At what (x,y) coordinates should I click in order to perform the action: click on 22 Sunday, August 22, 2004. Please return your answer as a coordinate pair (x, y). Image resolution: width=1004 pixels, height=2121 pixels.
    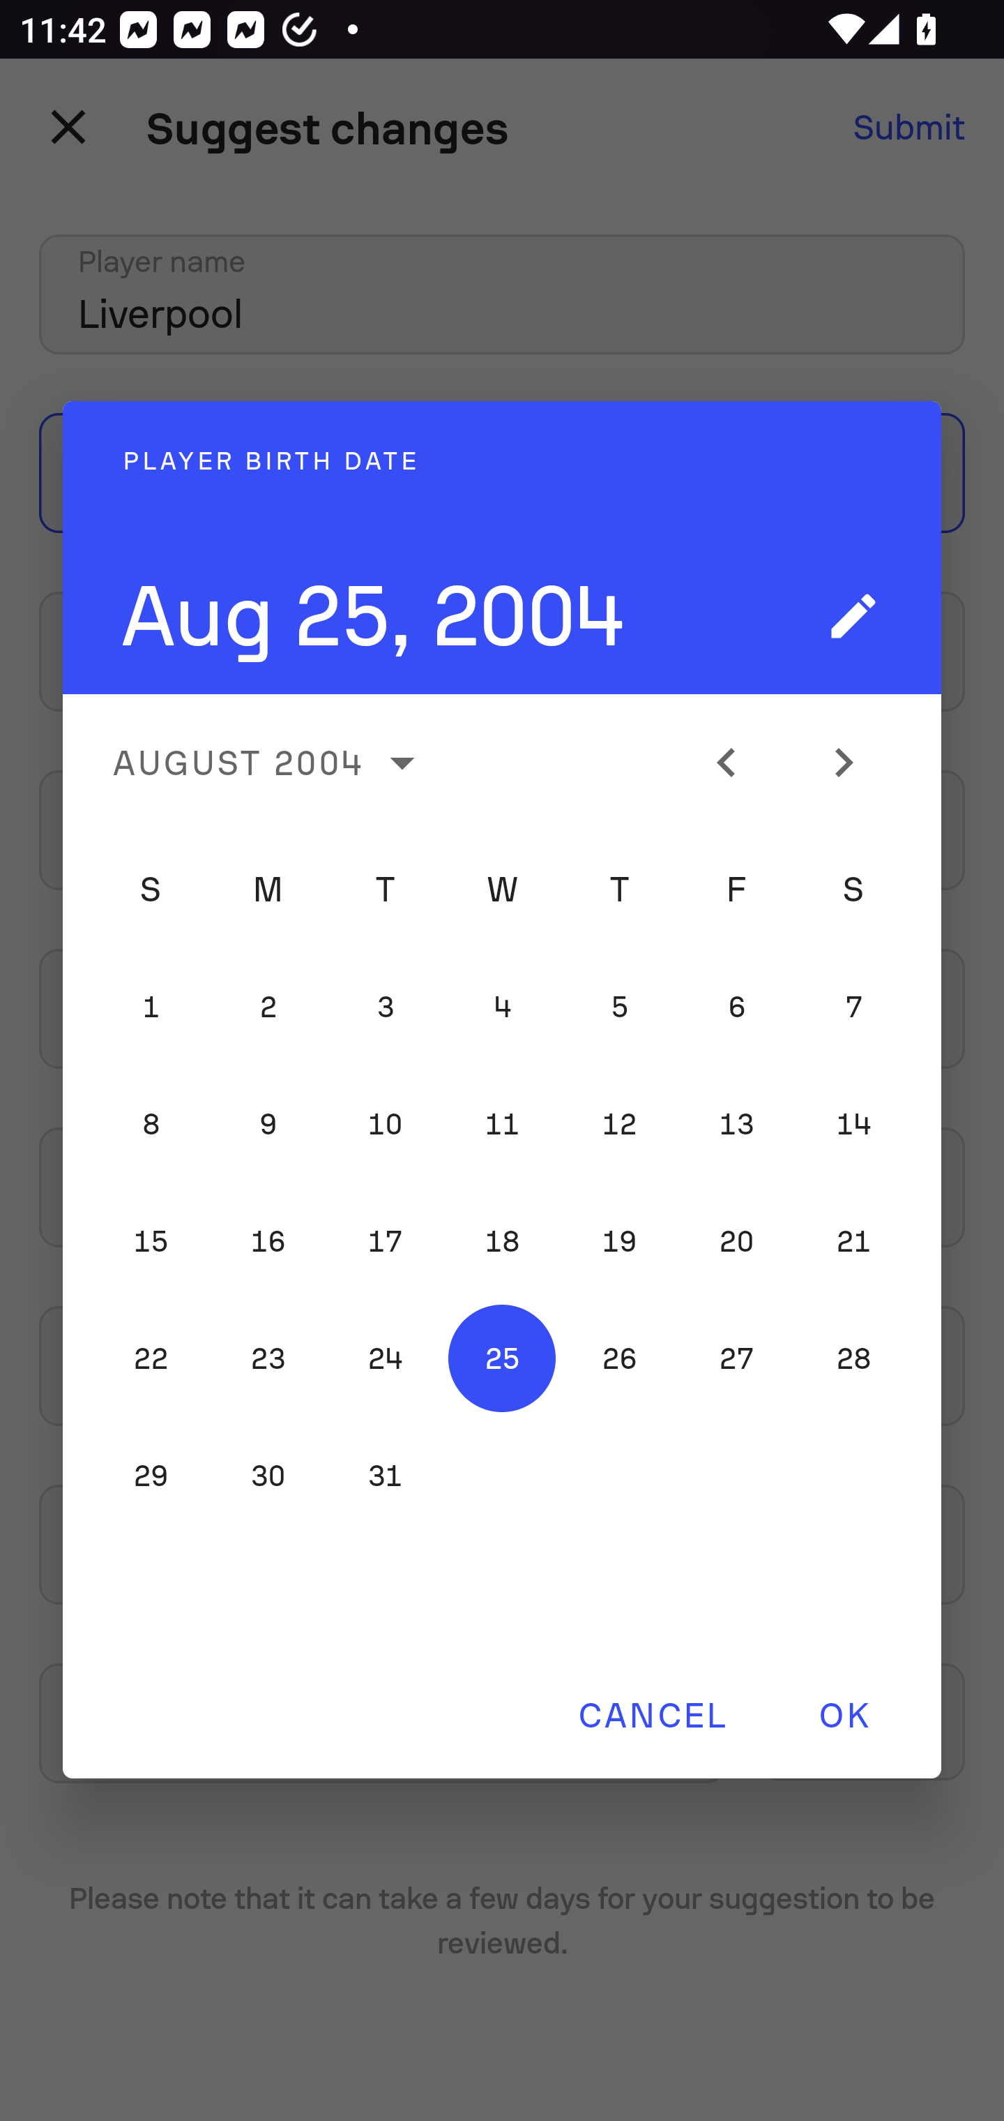
    Looking at the image, I should click on (151, 1358).